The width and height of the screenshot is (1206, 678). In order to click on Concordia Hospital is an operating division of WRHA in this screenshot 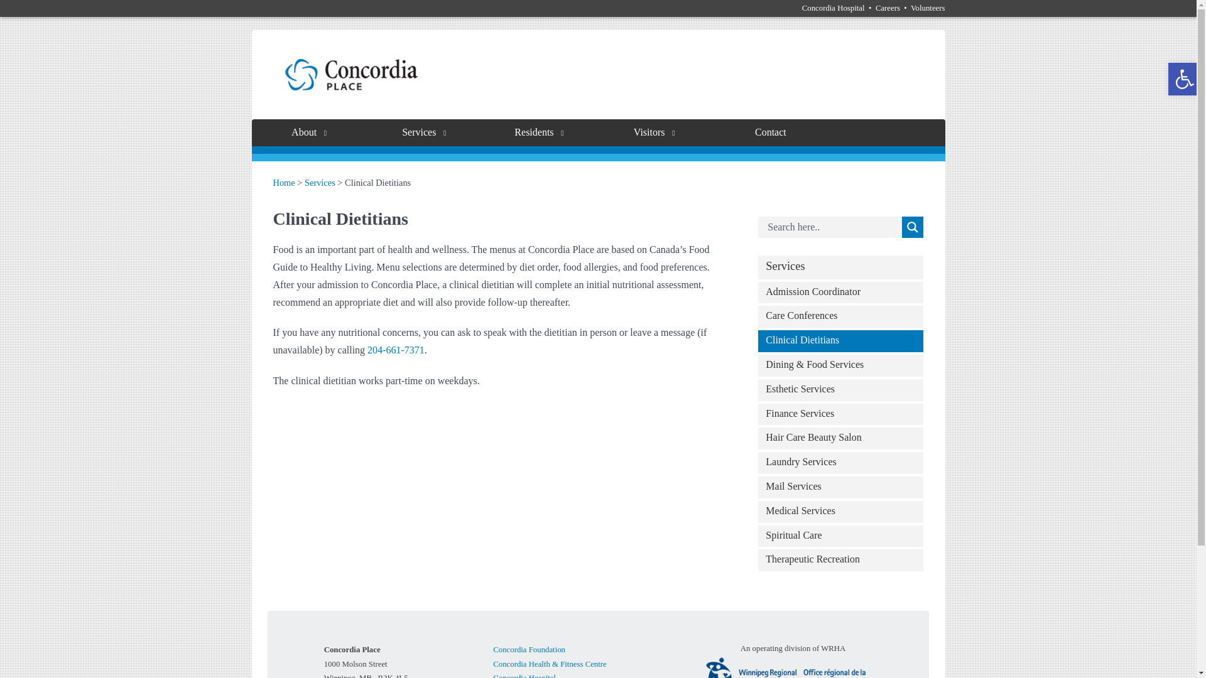, I will do `click(792, 667)`.